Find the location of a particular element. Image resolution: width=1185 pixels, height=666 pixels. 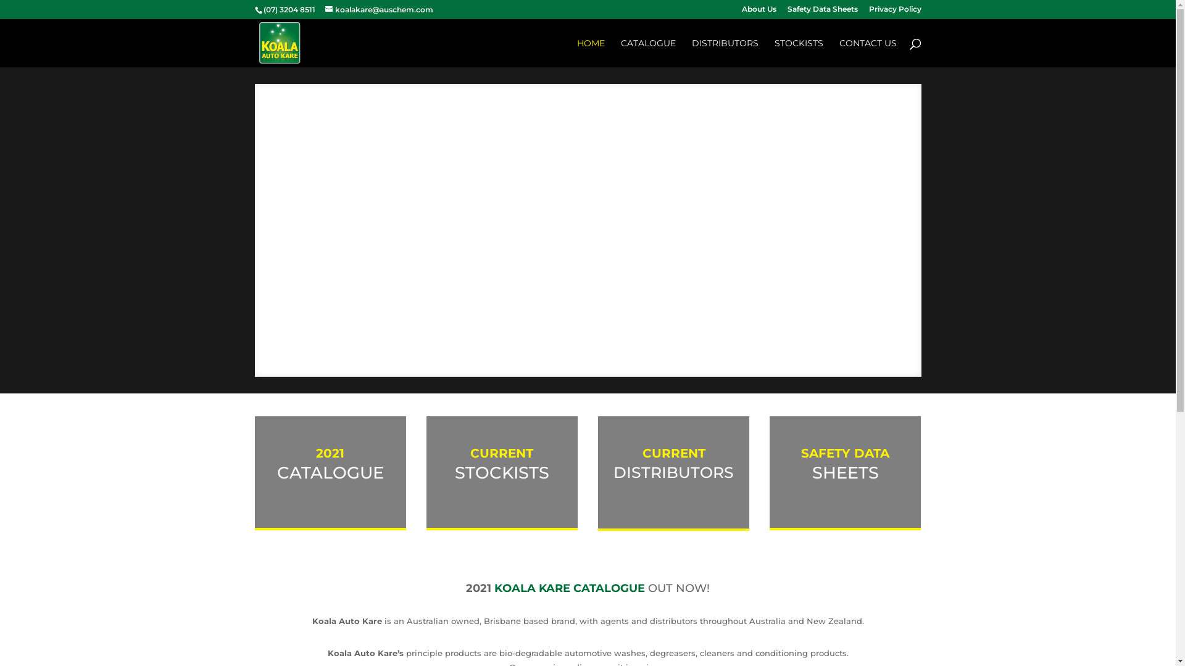

Privacy Policy is located at coordinates (895, 12).